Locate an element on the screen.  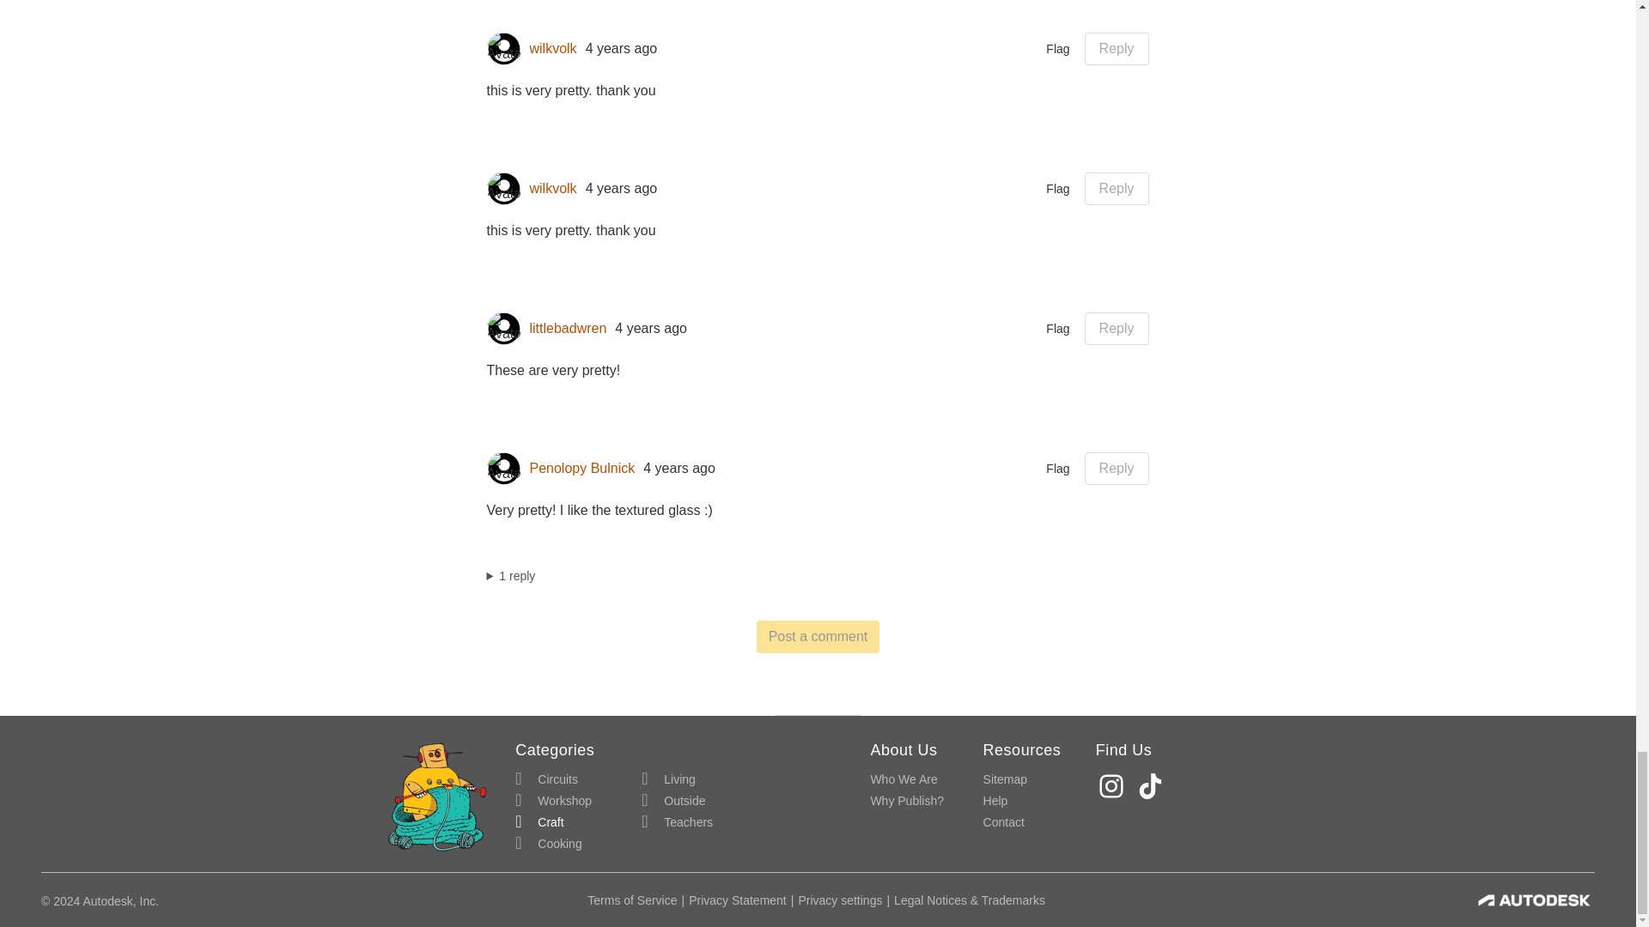
2020-09-03 12:58:35.0 is located at coordinates (622, 189).